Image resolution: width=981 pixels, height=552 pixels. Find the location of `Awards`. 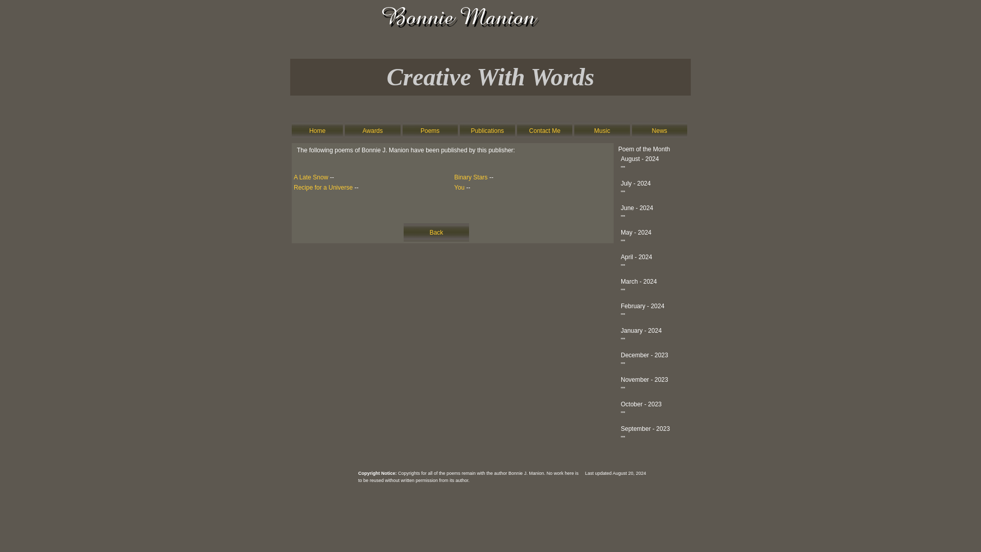

Awards is located at coordinates (373, 131).